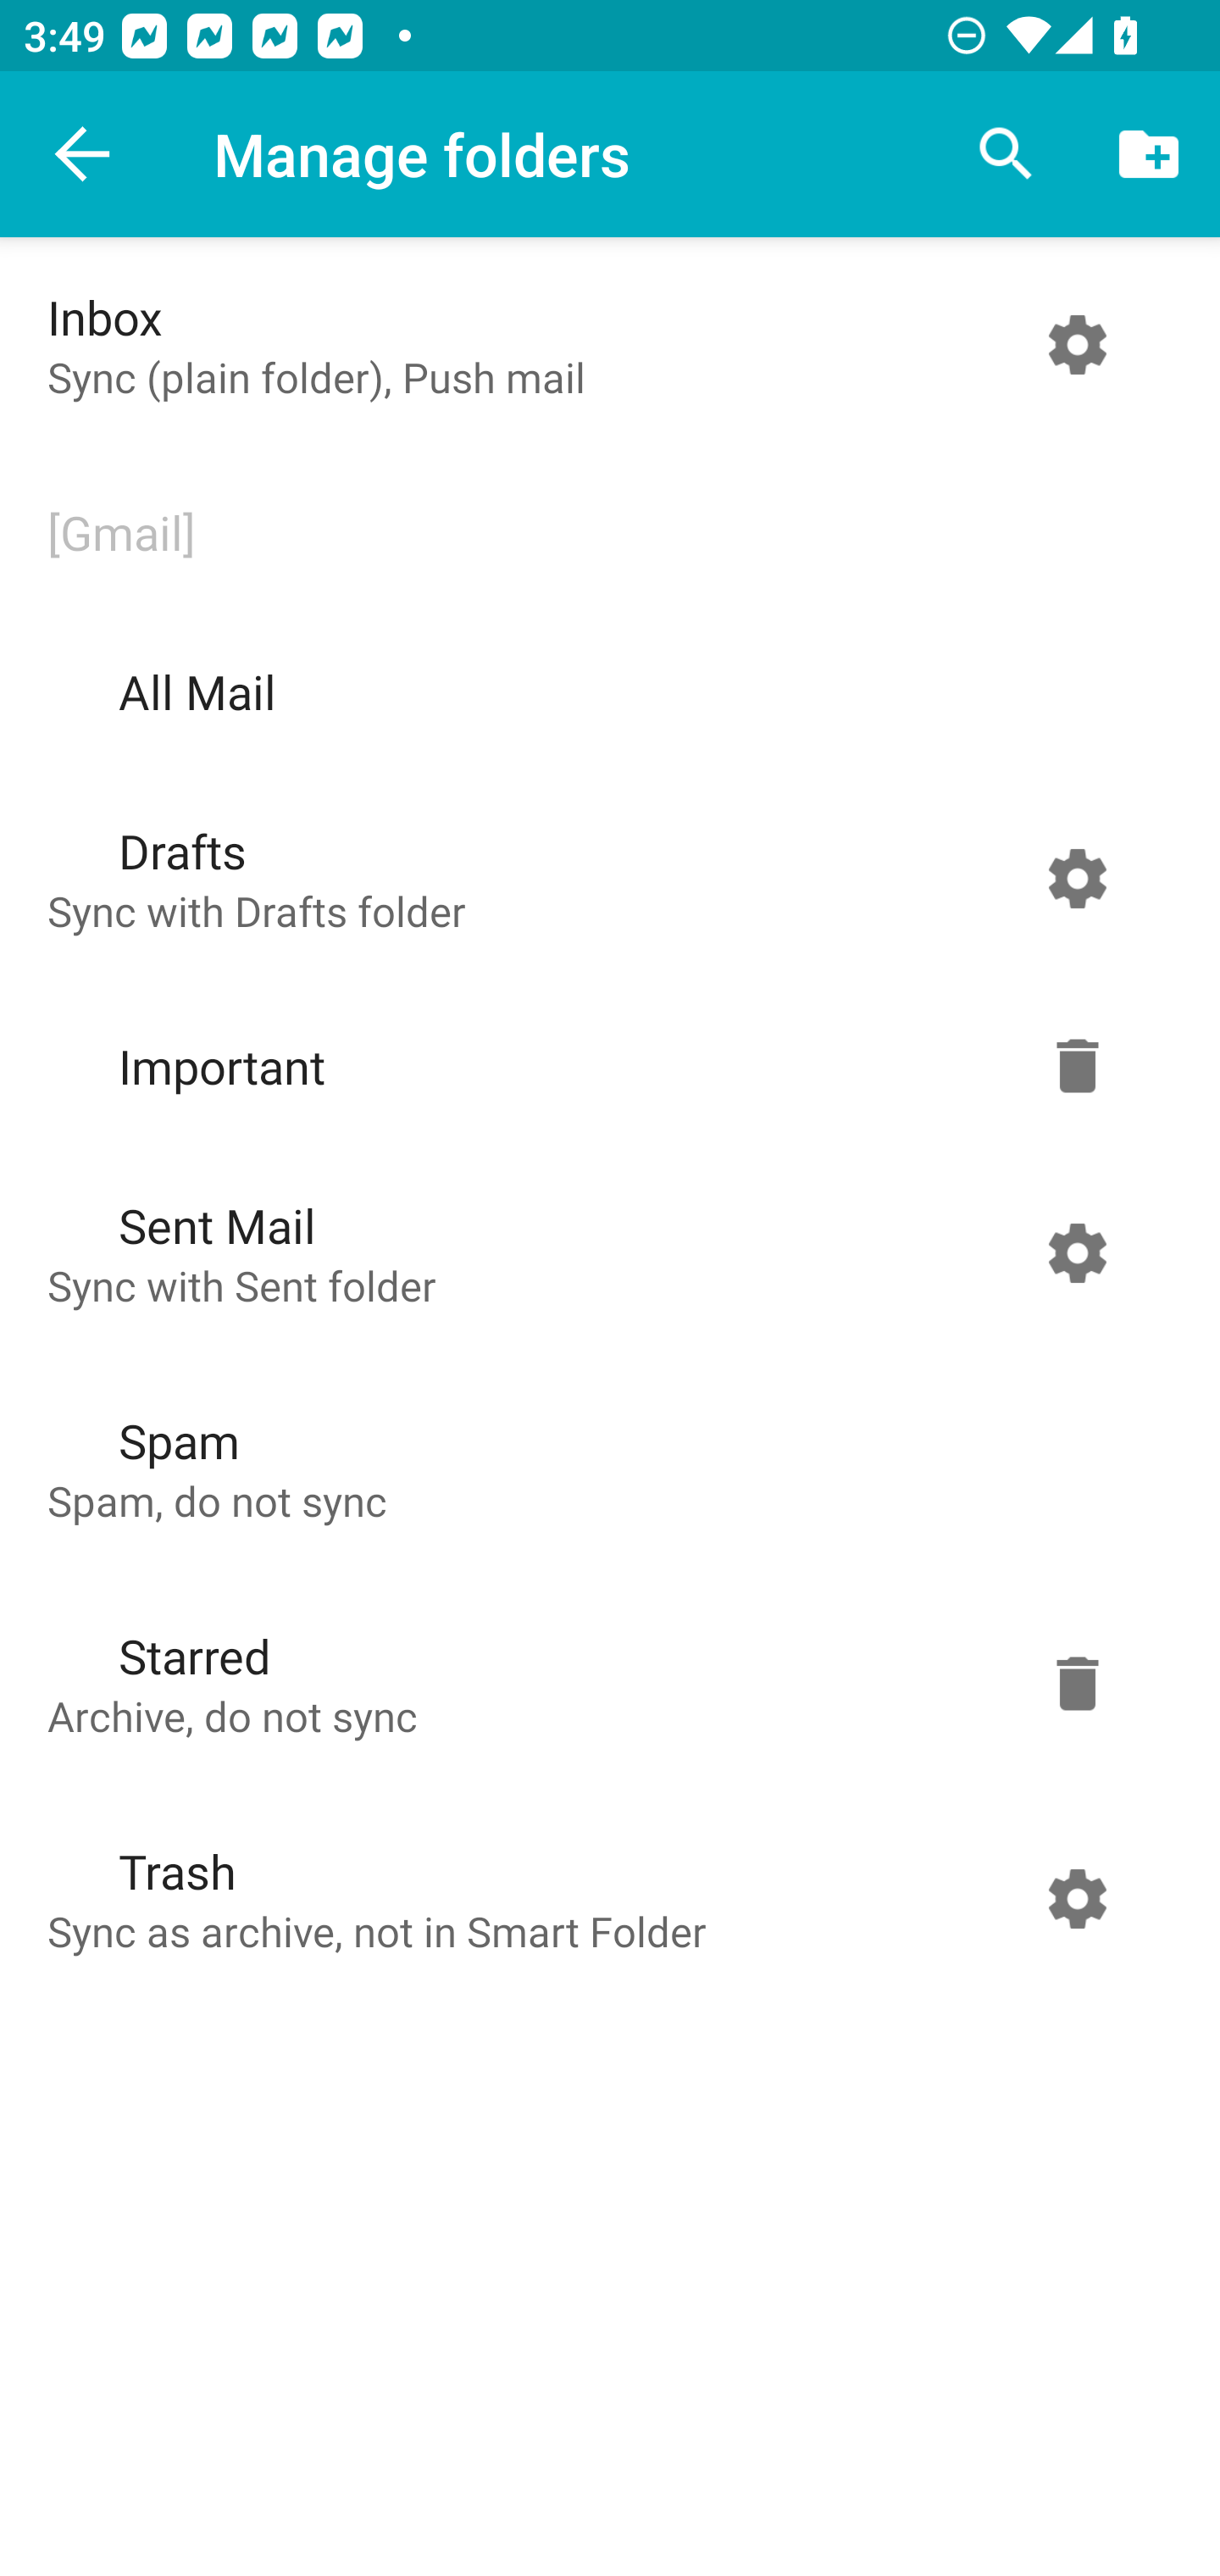 Image resolution: width=1220 pixels, height=2576 pixels. I want to click on Important Folder settings, so click(603, 1066).